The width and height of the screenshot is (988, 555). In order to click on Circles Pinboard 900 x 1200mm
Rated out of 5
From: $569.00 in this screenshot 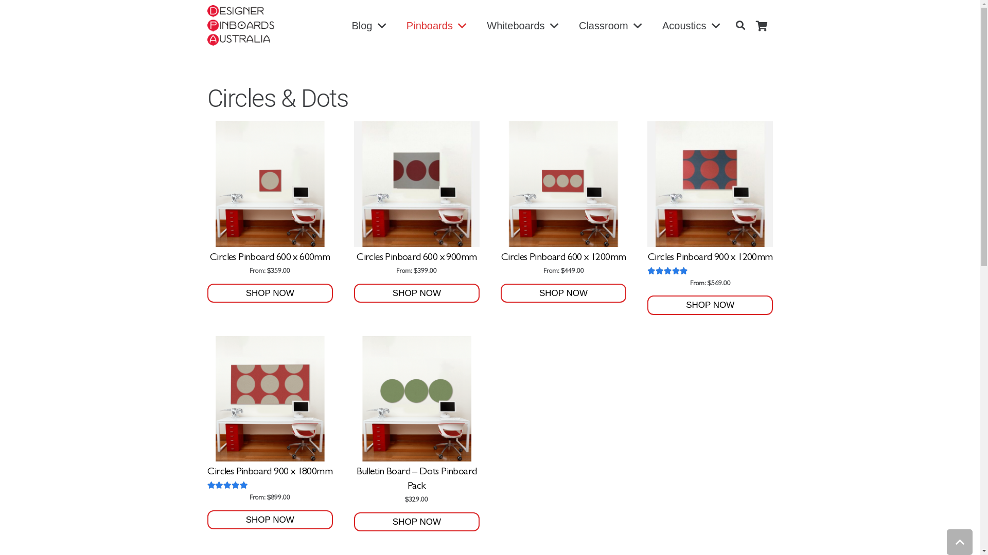, I will do `click(710, 205)`.